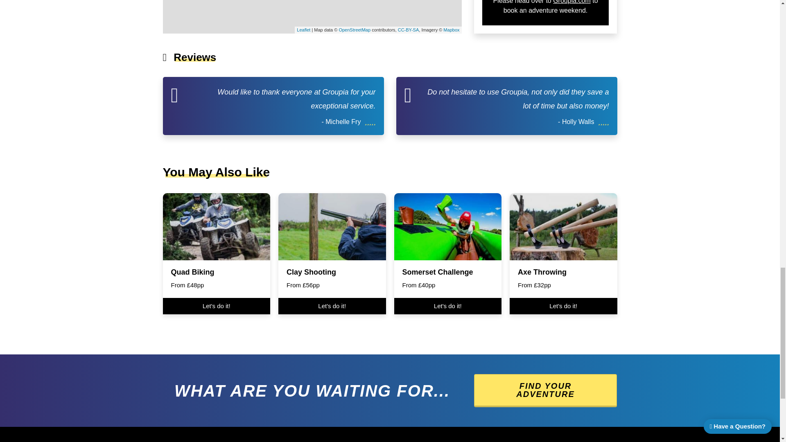 The width and height of the screenshot is (786, 442). What do you see at coordinates (447, 306) in the screenshot?
I see `Let's do it!` at bounding box center [447, 306].